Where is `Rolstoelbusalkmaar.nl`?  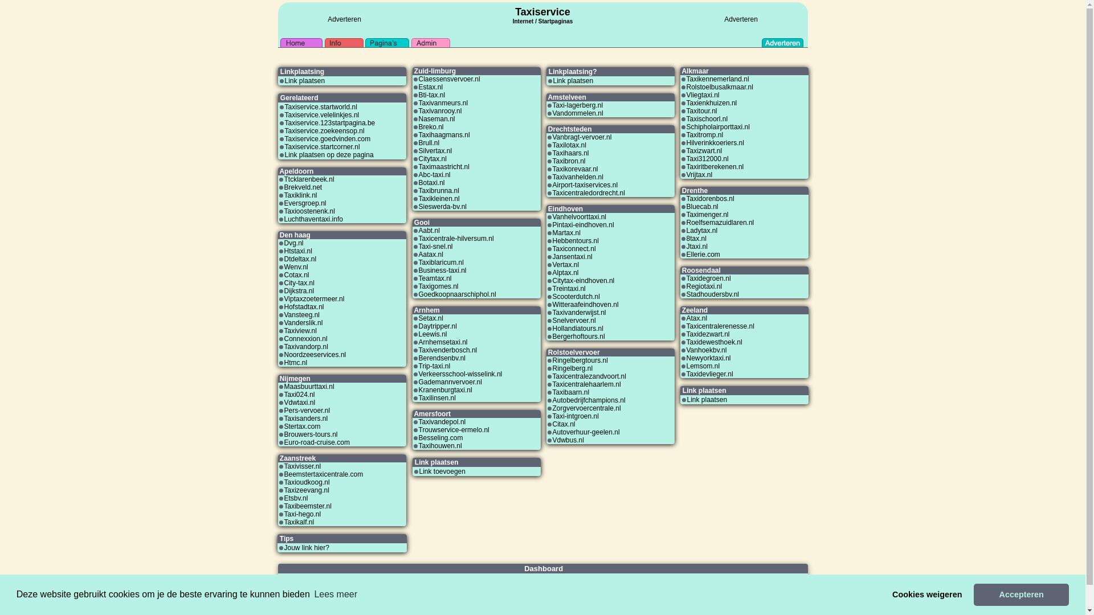 Rolstoelbusalkmaar.nl is located at coordinates (719, 87).